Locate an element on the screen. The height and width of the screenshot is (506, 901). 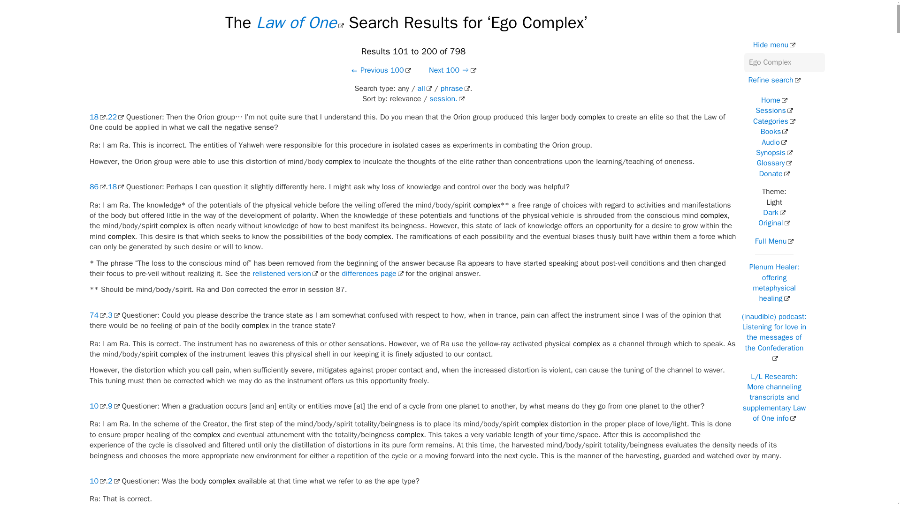
Law of One is located at coordinates (300, 22).